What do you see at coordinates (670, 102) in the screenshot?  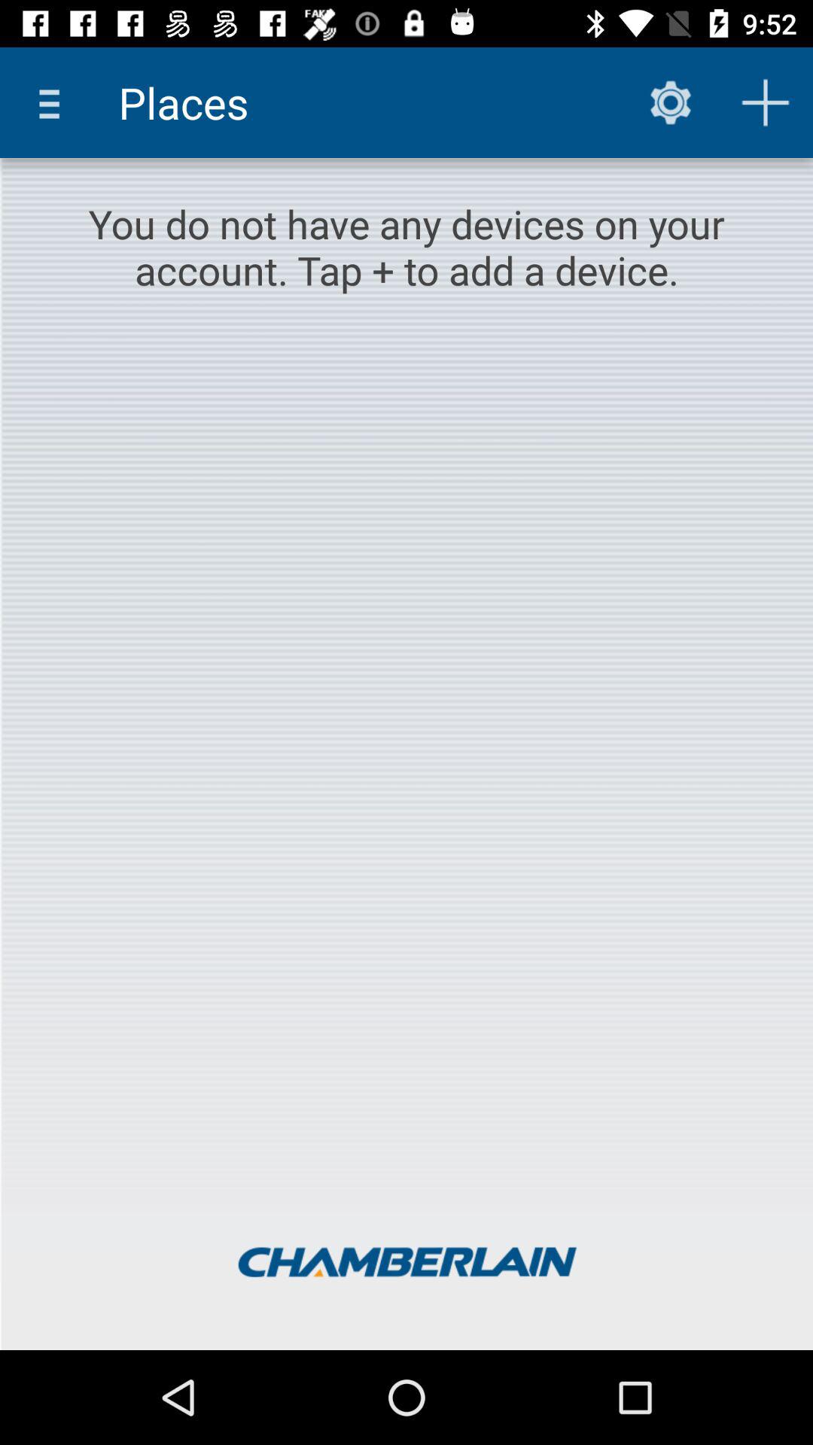 I see `open the item next to the places item` at bounding box center [670, 102].